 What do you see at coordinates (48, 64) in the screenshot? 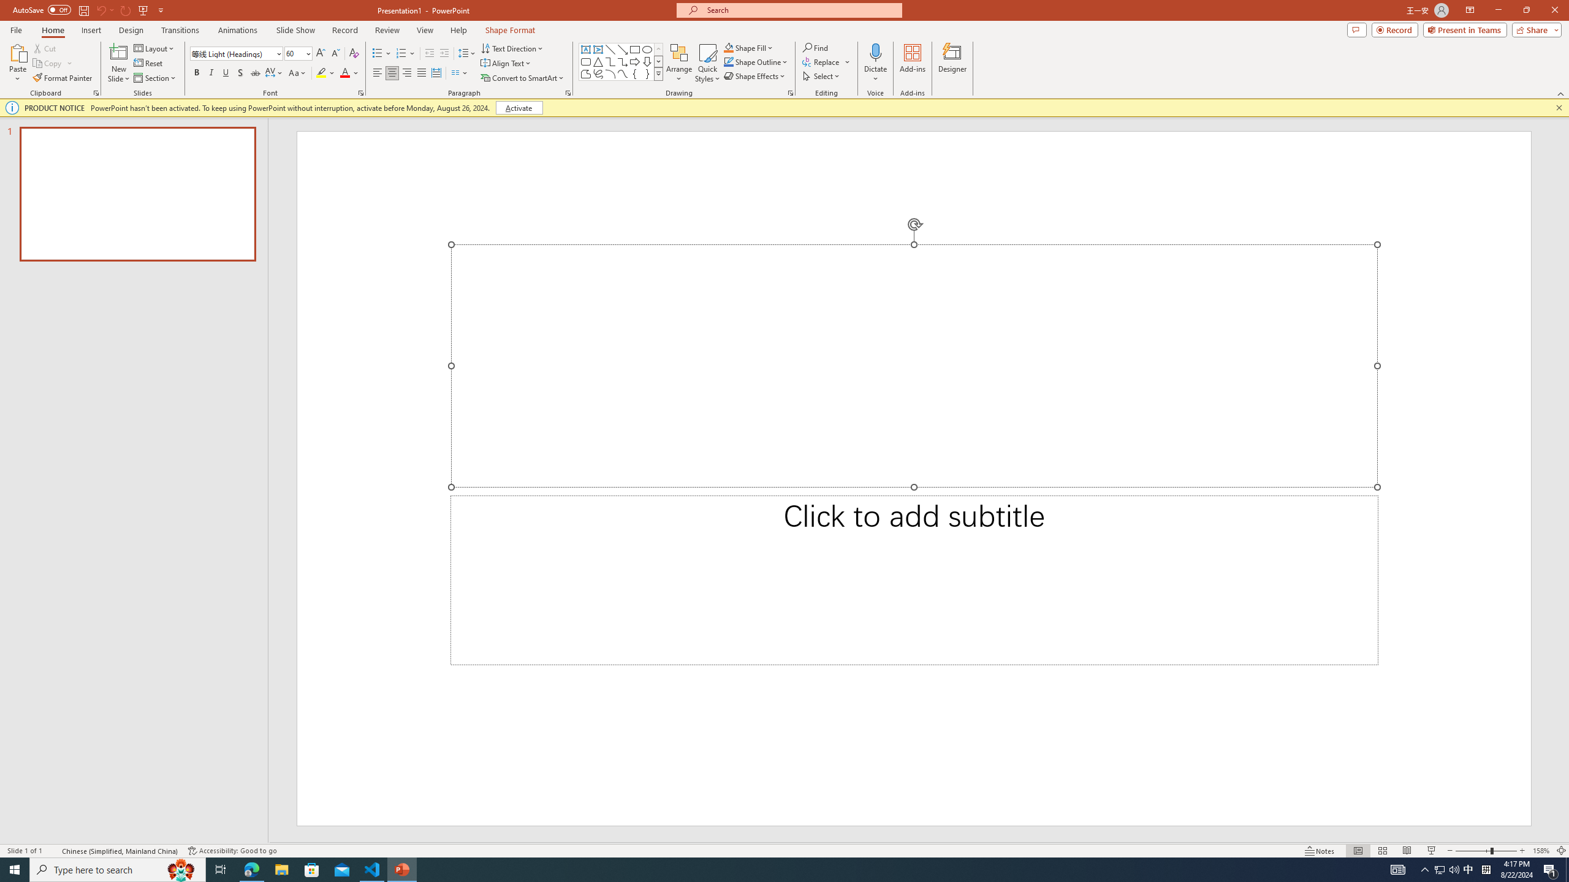
I see `Copy` at bounding box center [48, 64].